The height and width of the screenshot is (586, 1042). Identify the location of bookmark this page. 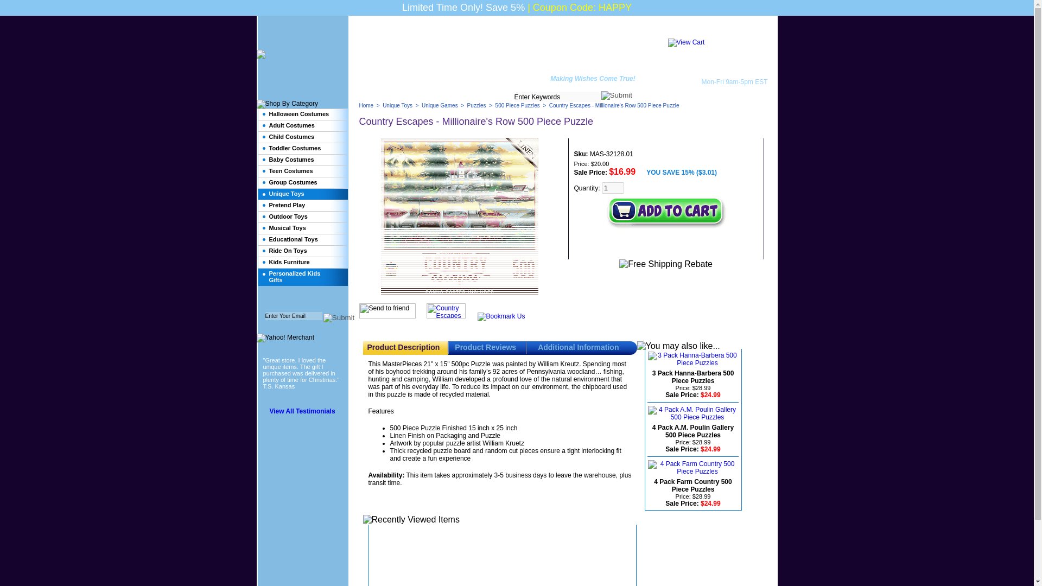
(501, 316).